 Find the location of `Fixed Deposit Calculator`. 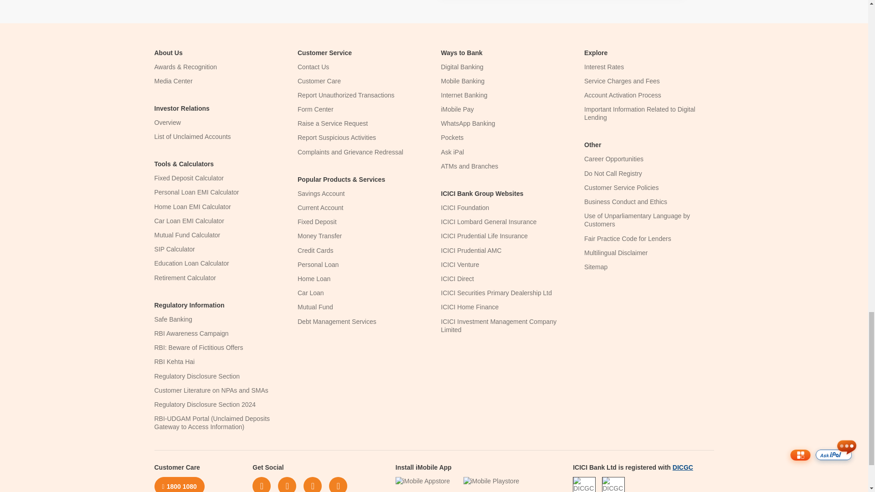

Fixed Deposit Calculator is located at coordinates (189, 178).